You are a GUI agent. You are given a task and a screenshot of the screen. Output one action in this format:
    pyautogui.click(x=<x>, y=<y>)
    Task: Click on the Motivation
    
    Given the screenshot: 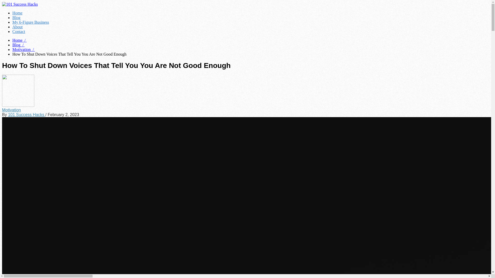 What is the action you would take?
    pyautogui.click(x=11, y=110)
    